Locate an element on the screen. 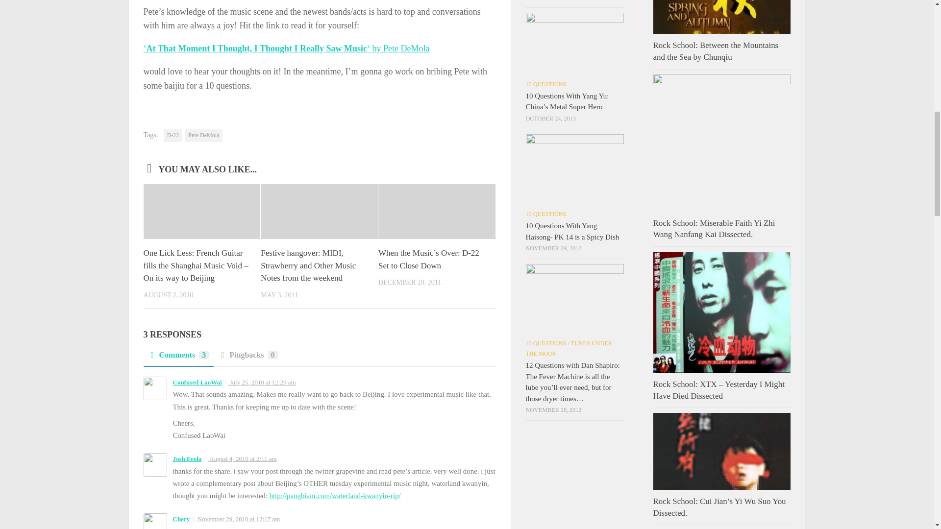 The height and width of the screenshot is (529, 941). Josh Feola is located at coordinates (186, 458).